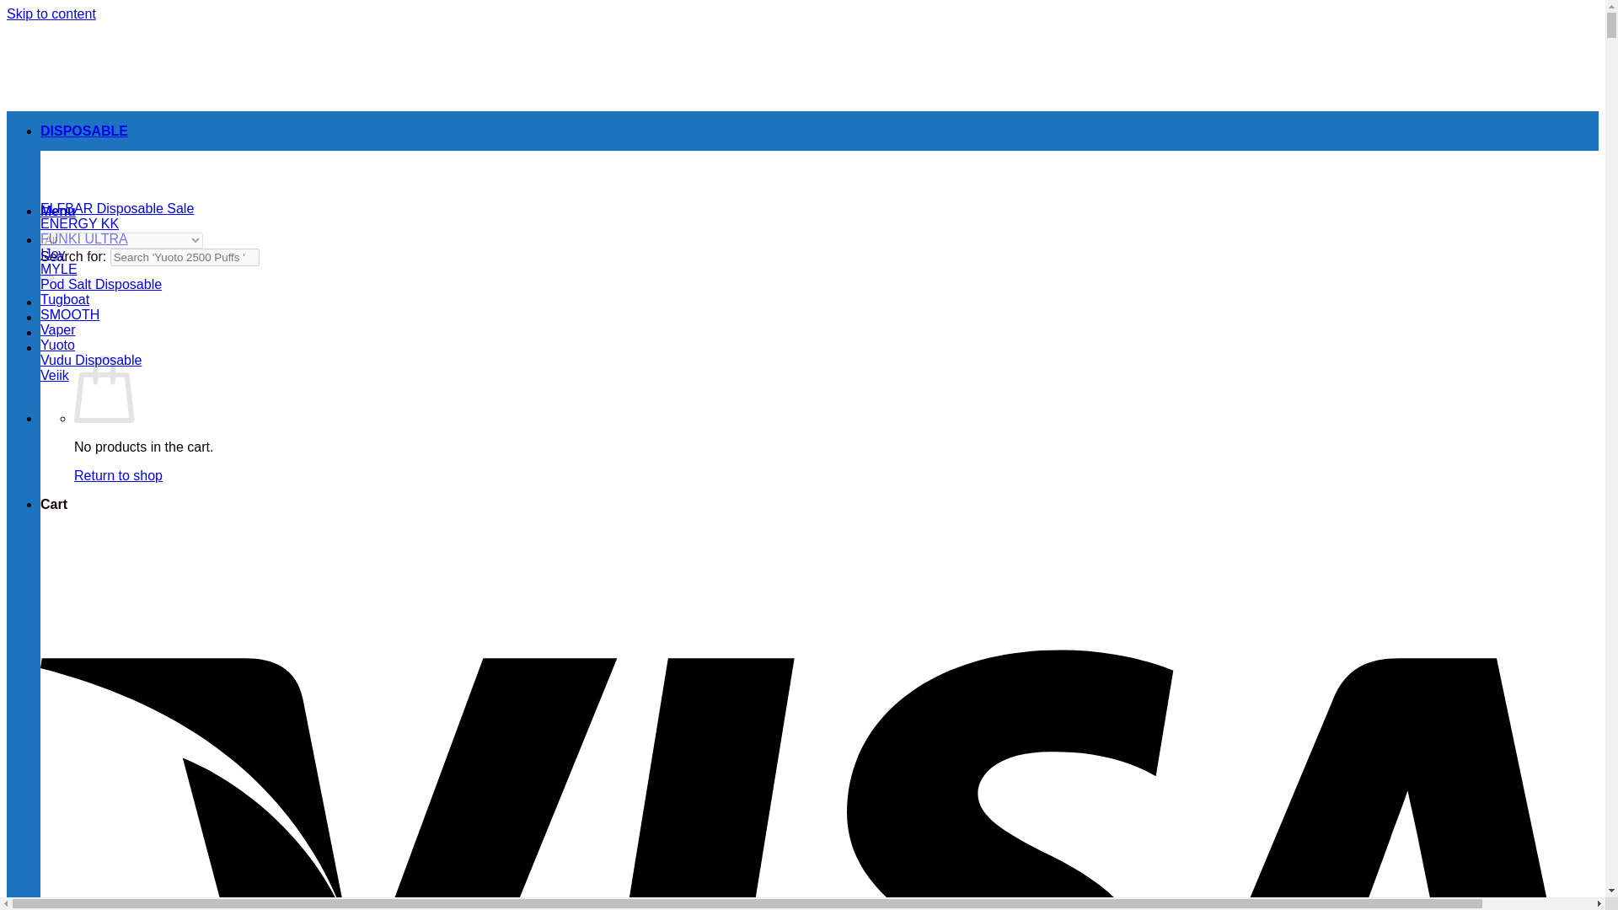  Describe the element at coordinates (69, 315) in the screenshot. I see `SMOOTH` at that location.